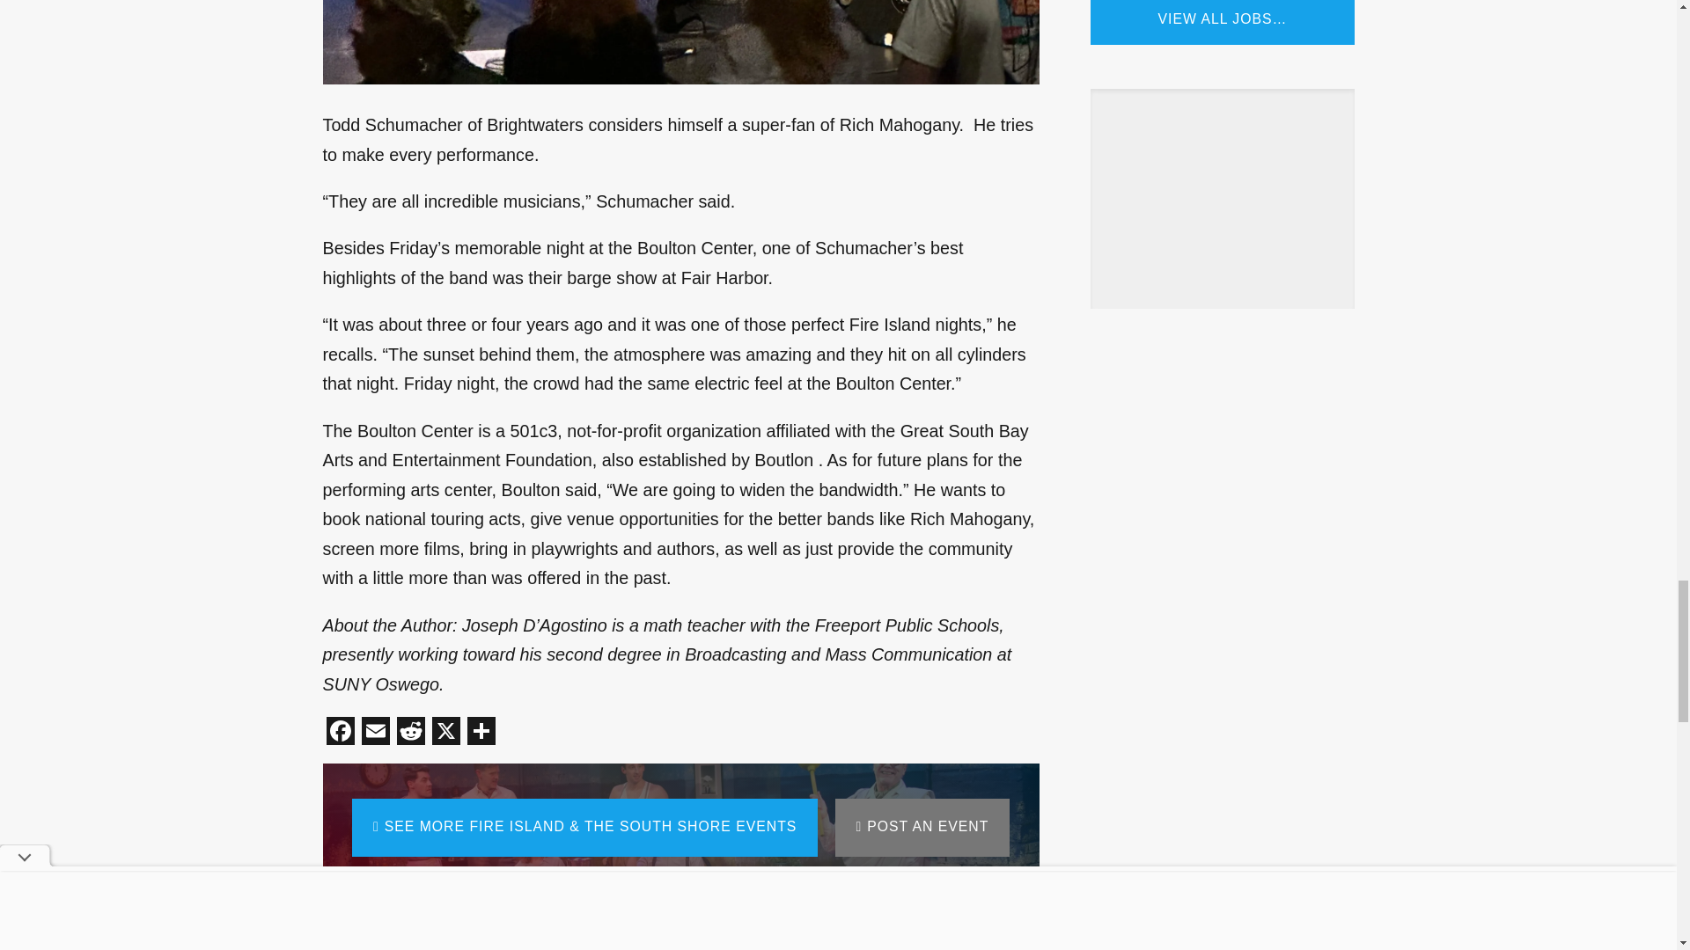 The image size is (1690, 950). Describe the element at coordinates (409, 734) in the screenshot. I see `Reddit` at that location.